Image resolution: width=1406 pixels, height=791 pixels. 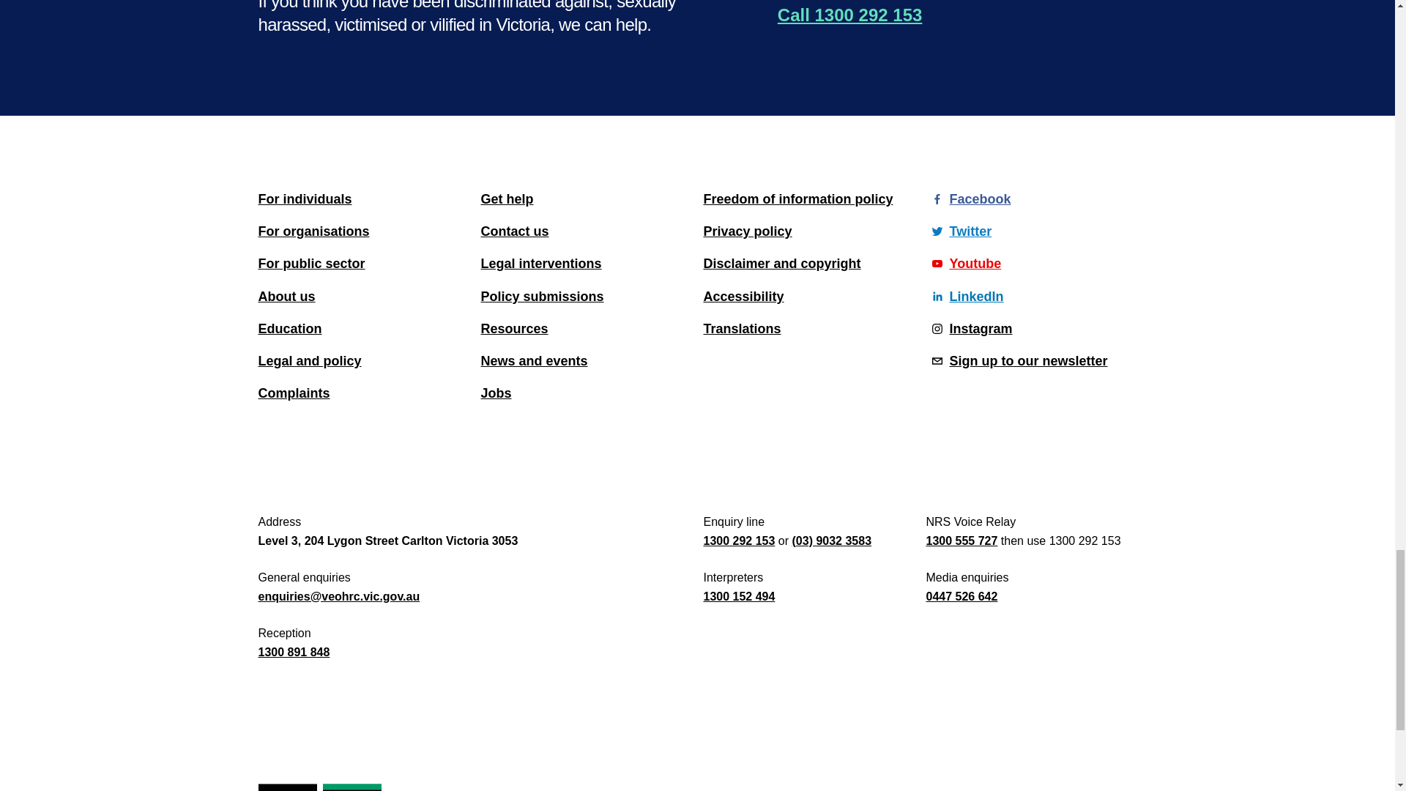 What do you see at coordinates (362, 199) in the screenshot?
I see `For individuals` at bounding box center [362, 199].